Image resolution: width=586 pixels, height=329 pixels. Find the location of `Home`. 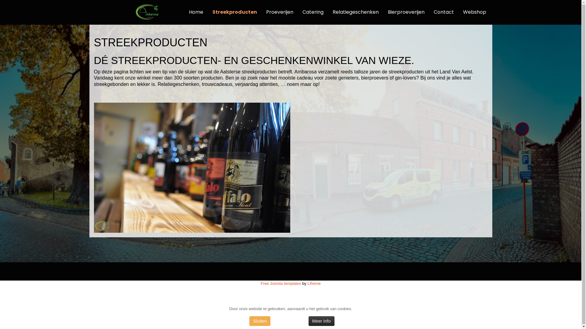

Home is located at coordinates (196, 12).